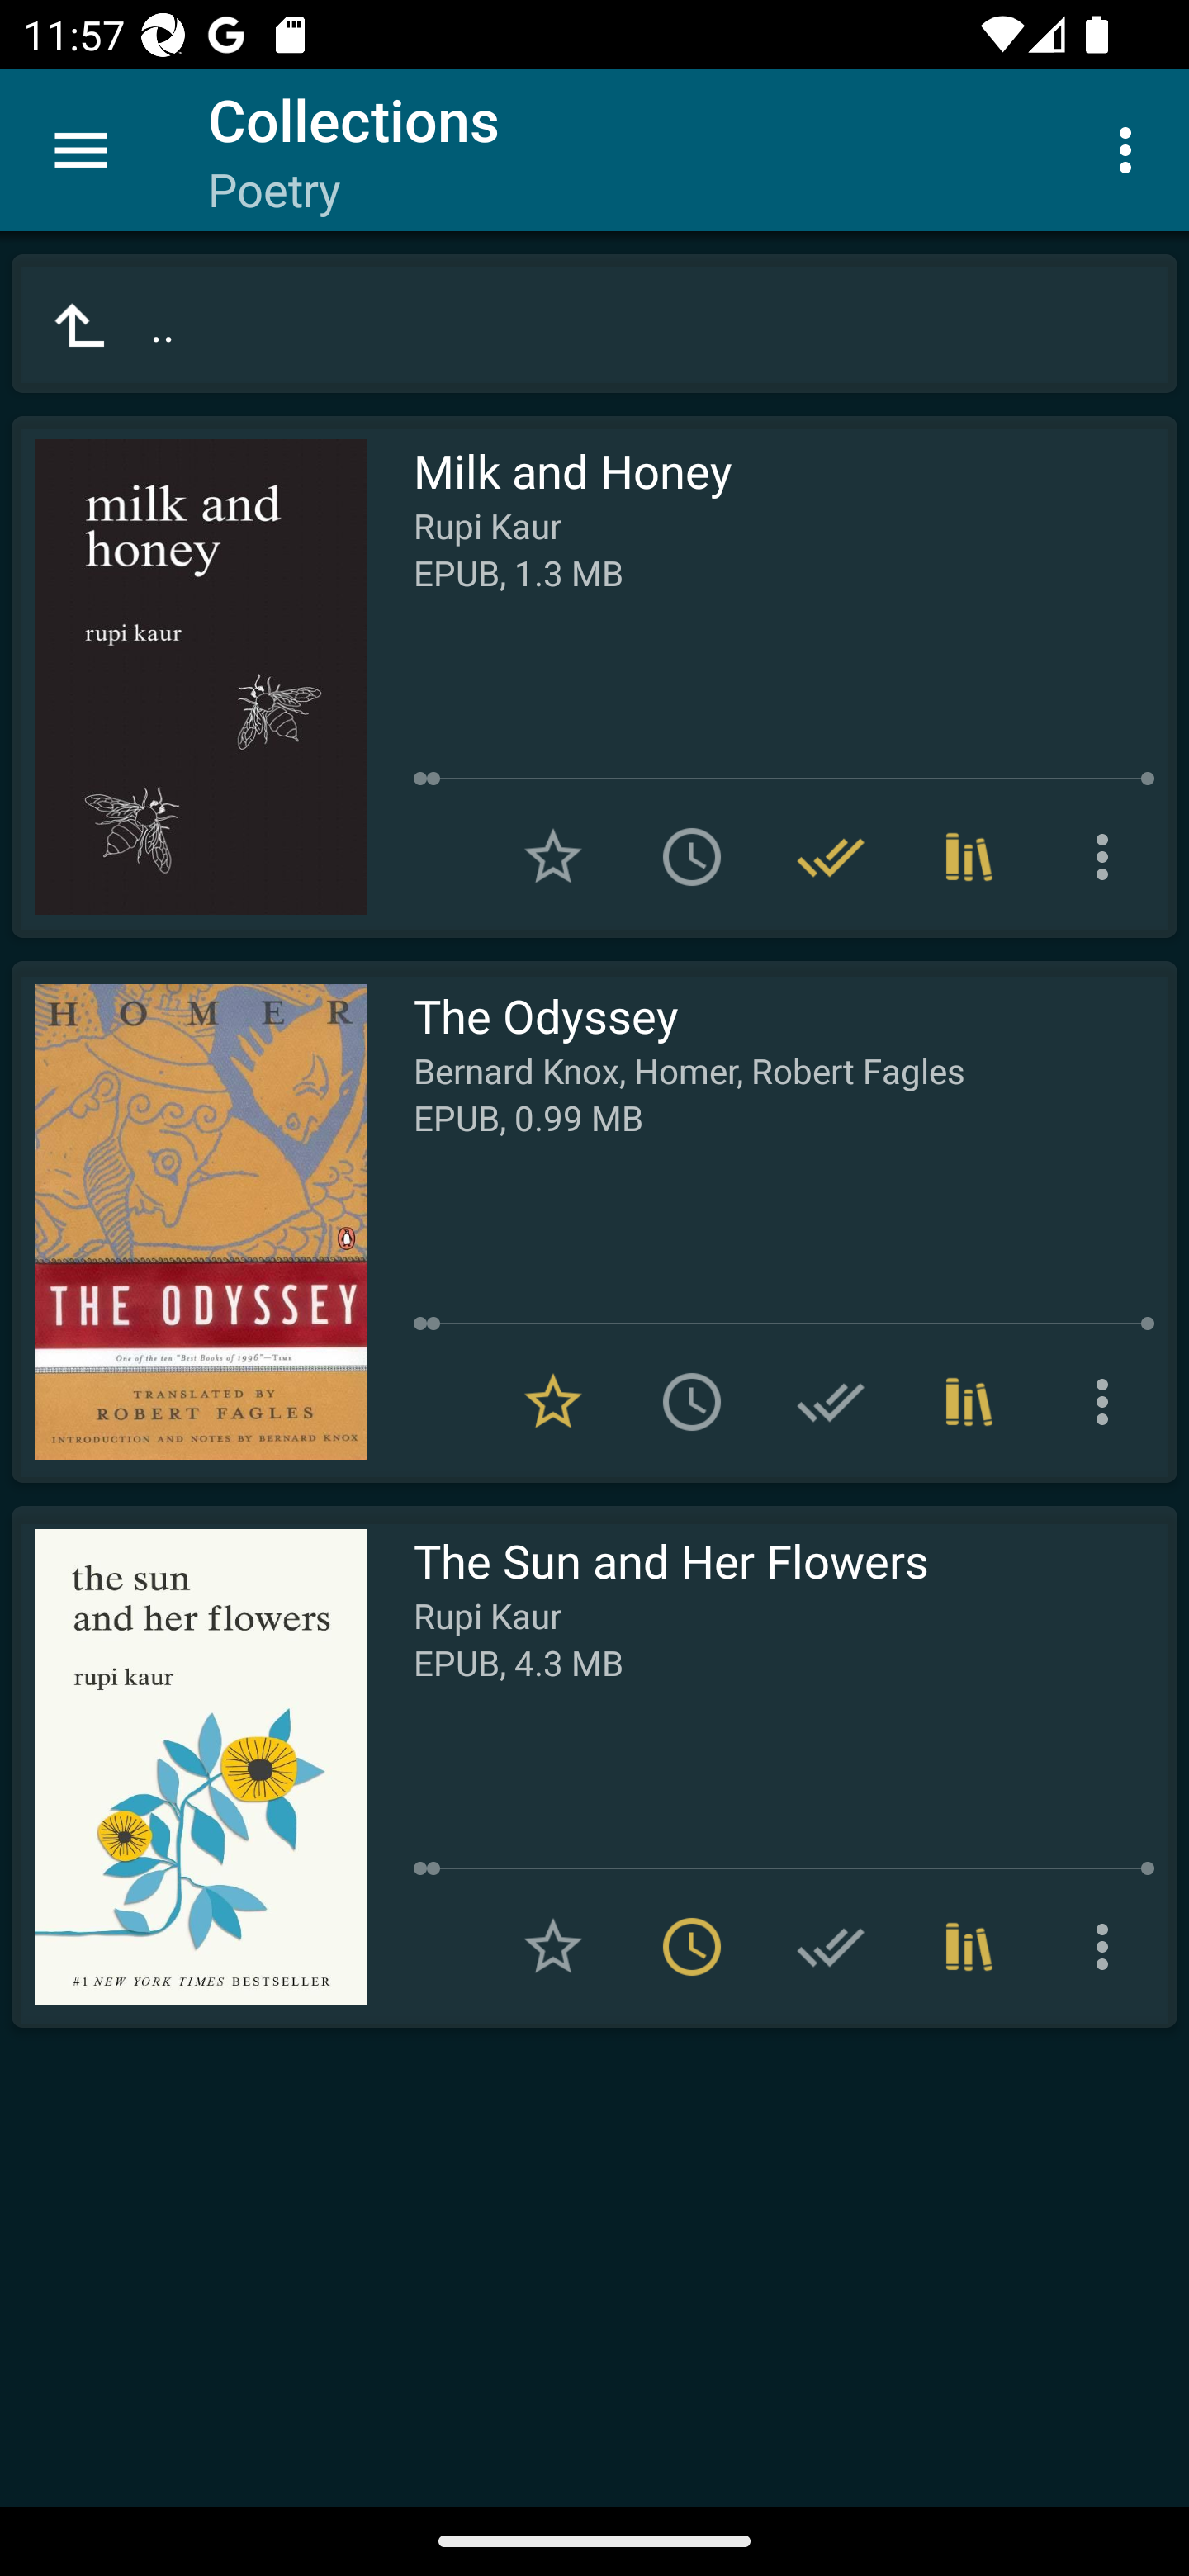 This screenshot has width=1189, height=2576. I want to click on Add to Have read, so click(831, 1401).